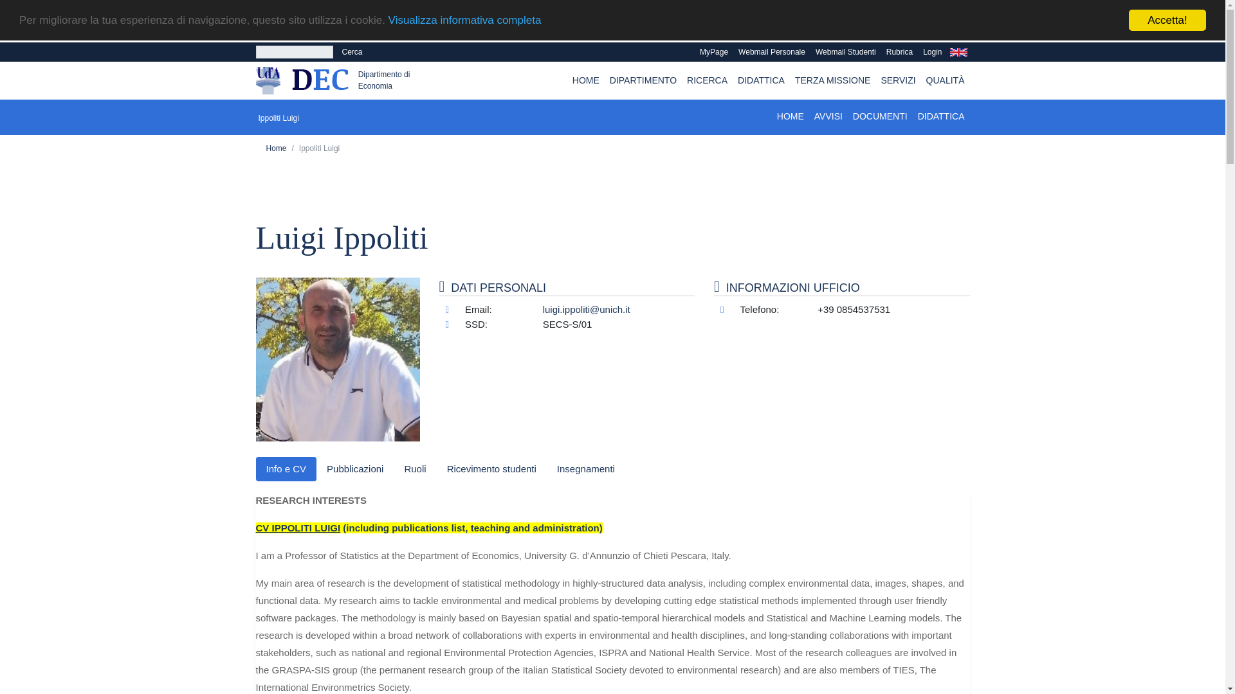 The image size is (1235, 694). Describe the element at coordinates (761, 80) in the screenshot. I see `DIDATTICA` at that location.